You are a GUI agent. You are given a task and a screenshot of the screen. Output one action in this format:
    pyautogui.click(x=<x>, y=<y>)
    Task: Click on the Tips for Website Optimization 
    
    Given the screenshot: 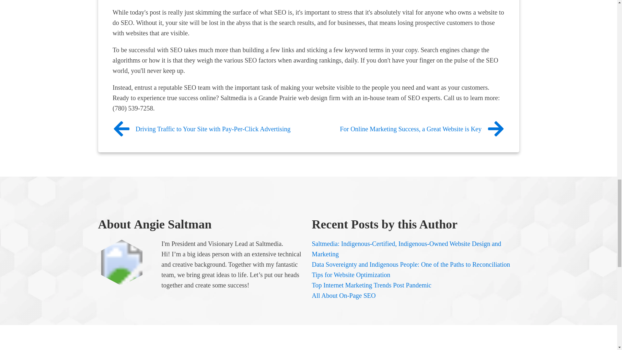 What is the action you would take?
    pyautogui.click(x=351, y=275)
    